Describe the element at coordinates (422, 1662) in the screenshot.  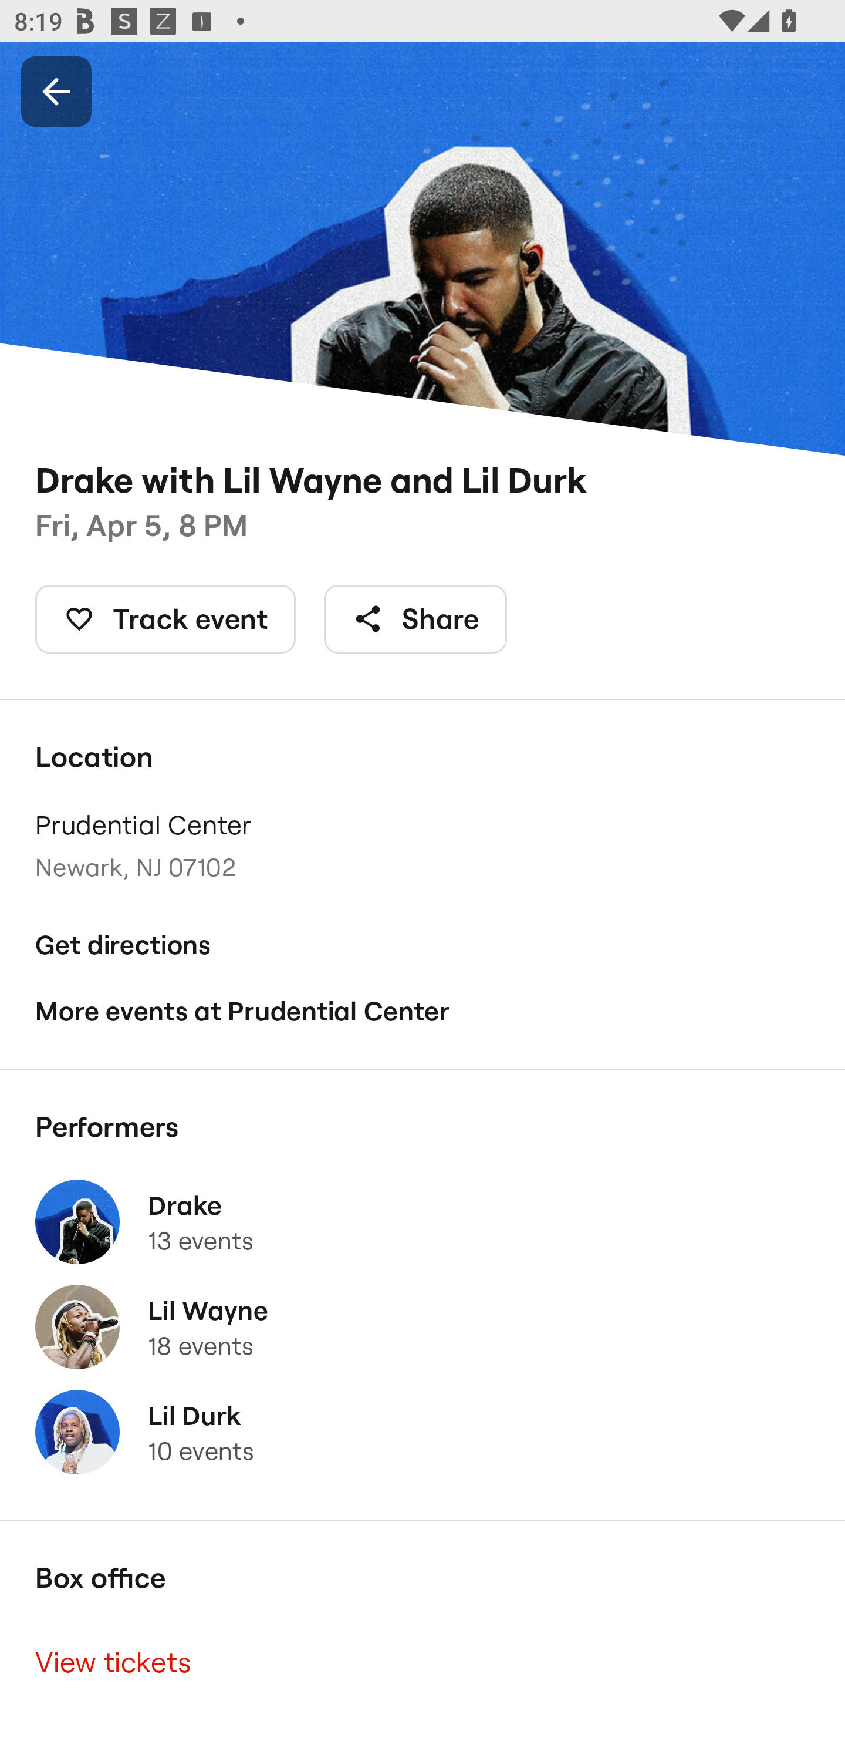
I see `View tickets` at that location.